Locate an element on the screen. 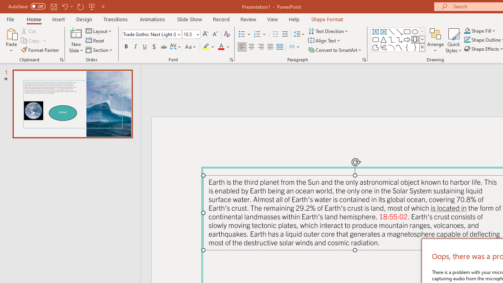 This screenshot has width=503, height=283. New Slide is located at coordinates (76, 33).